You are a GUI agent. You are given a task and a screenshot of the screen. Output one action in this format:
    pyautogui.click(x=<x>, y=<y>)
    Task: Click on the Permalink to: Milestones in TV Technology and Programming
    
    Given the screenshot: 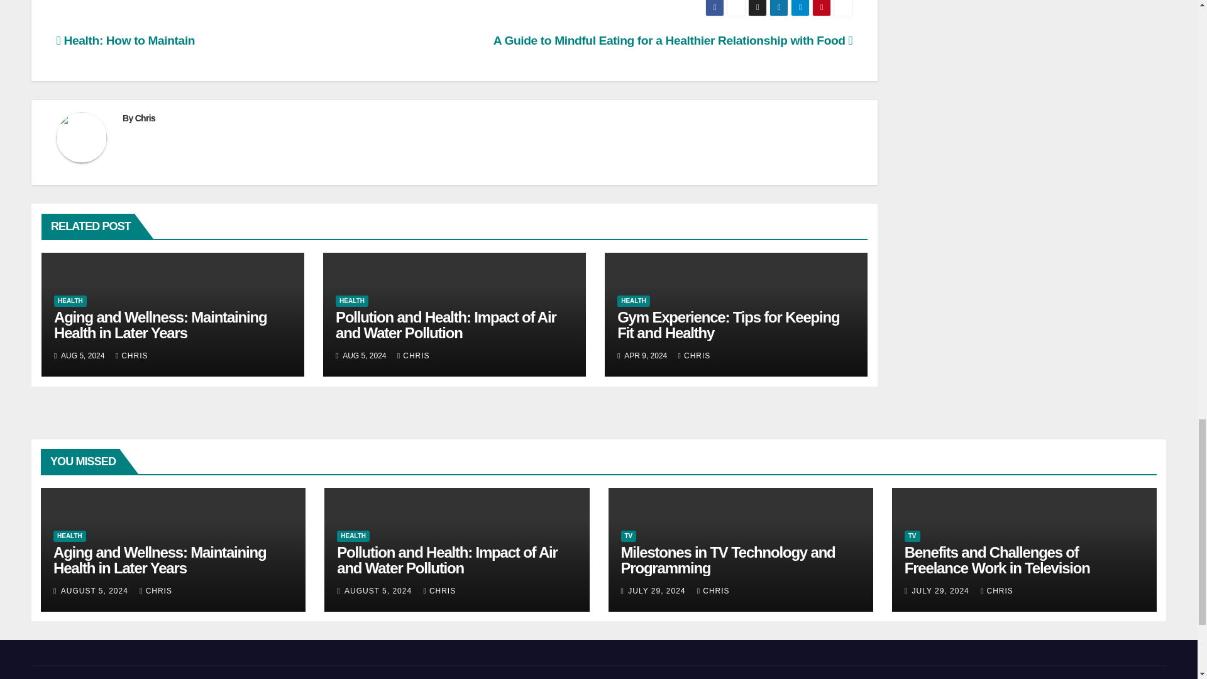 What is the action you would take?
    pyautogui.click(x=728, y=560)
    